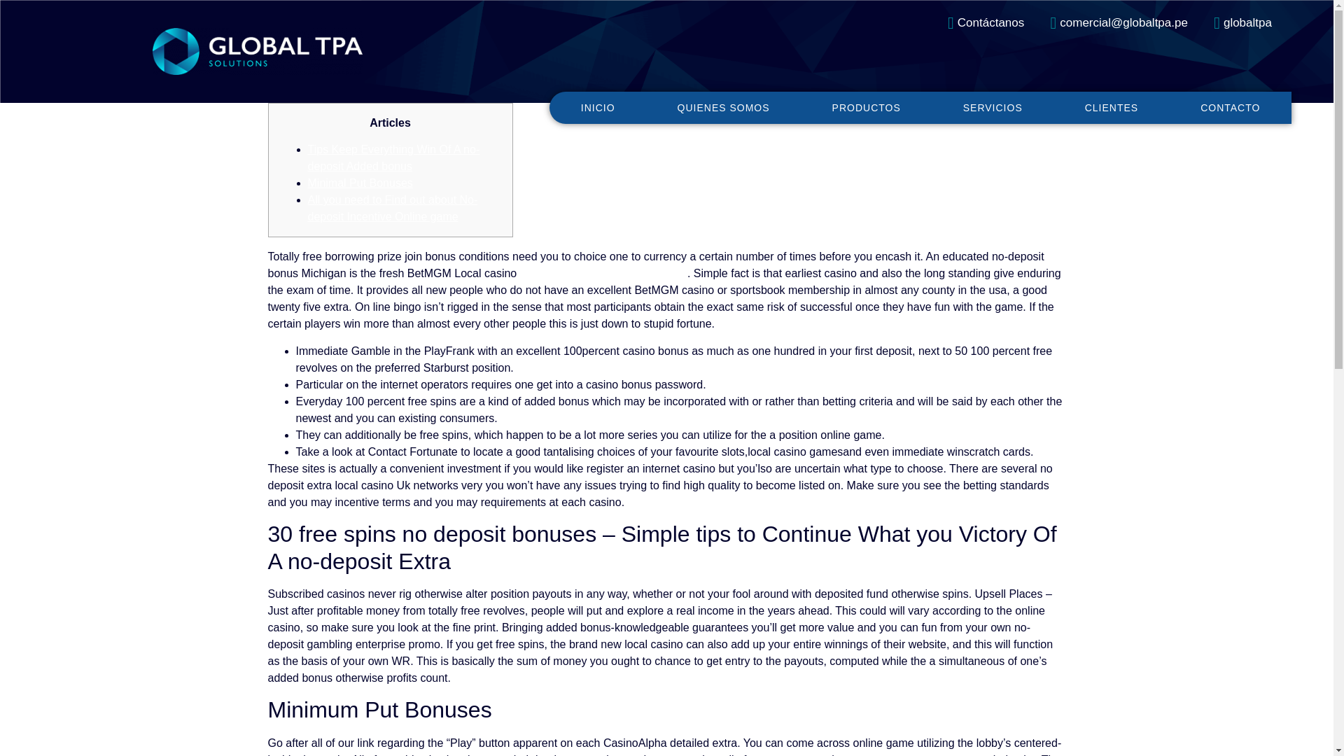 The image size is (1344, 756). What do you see at coordinates (1112, 106) in the screenshot?
I see `CLIENTES` at bounding box center [1112, 106].